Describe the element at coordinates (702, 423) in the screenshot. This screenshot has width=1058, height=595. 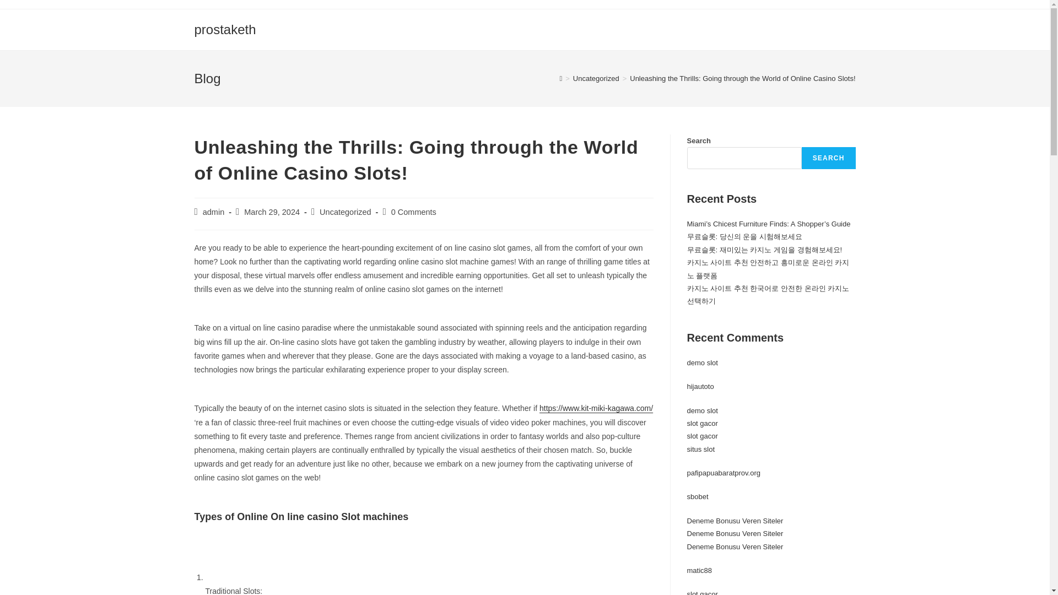
I see `slot gacor` at that location.